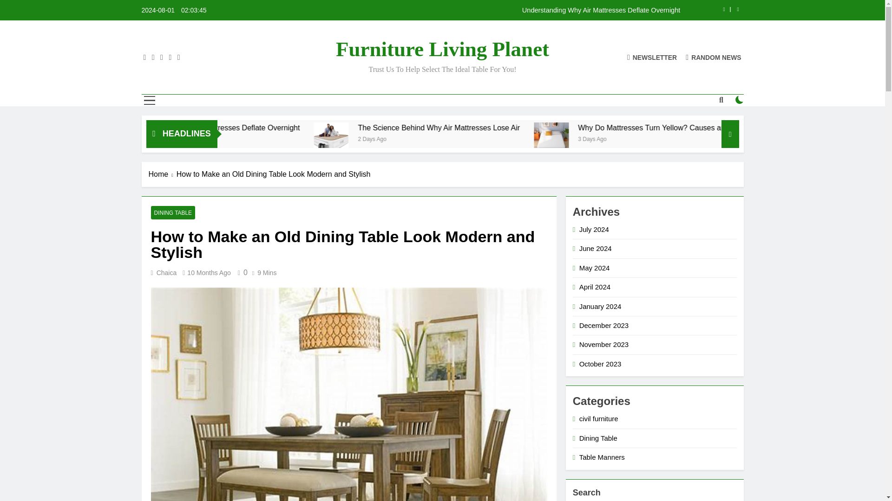 The width and height of the screenshot is (892, 501). I want to click on 3 Days Ago, so click(699, 138).